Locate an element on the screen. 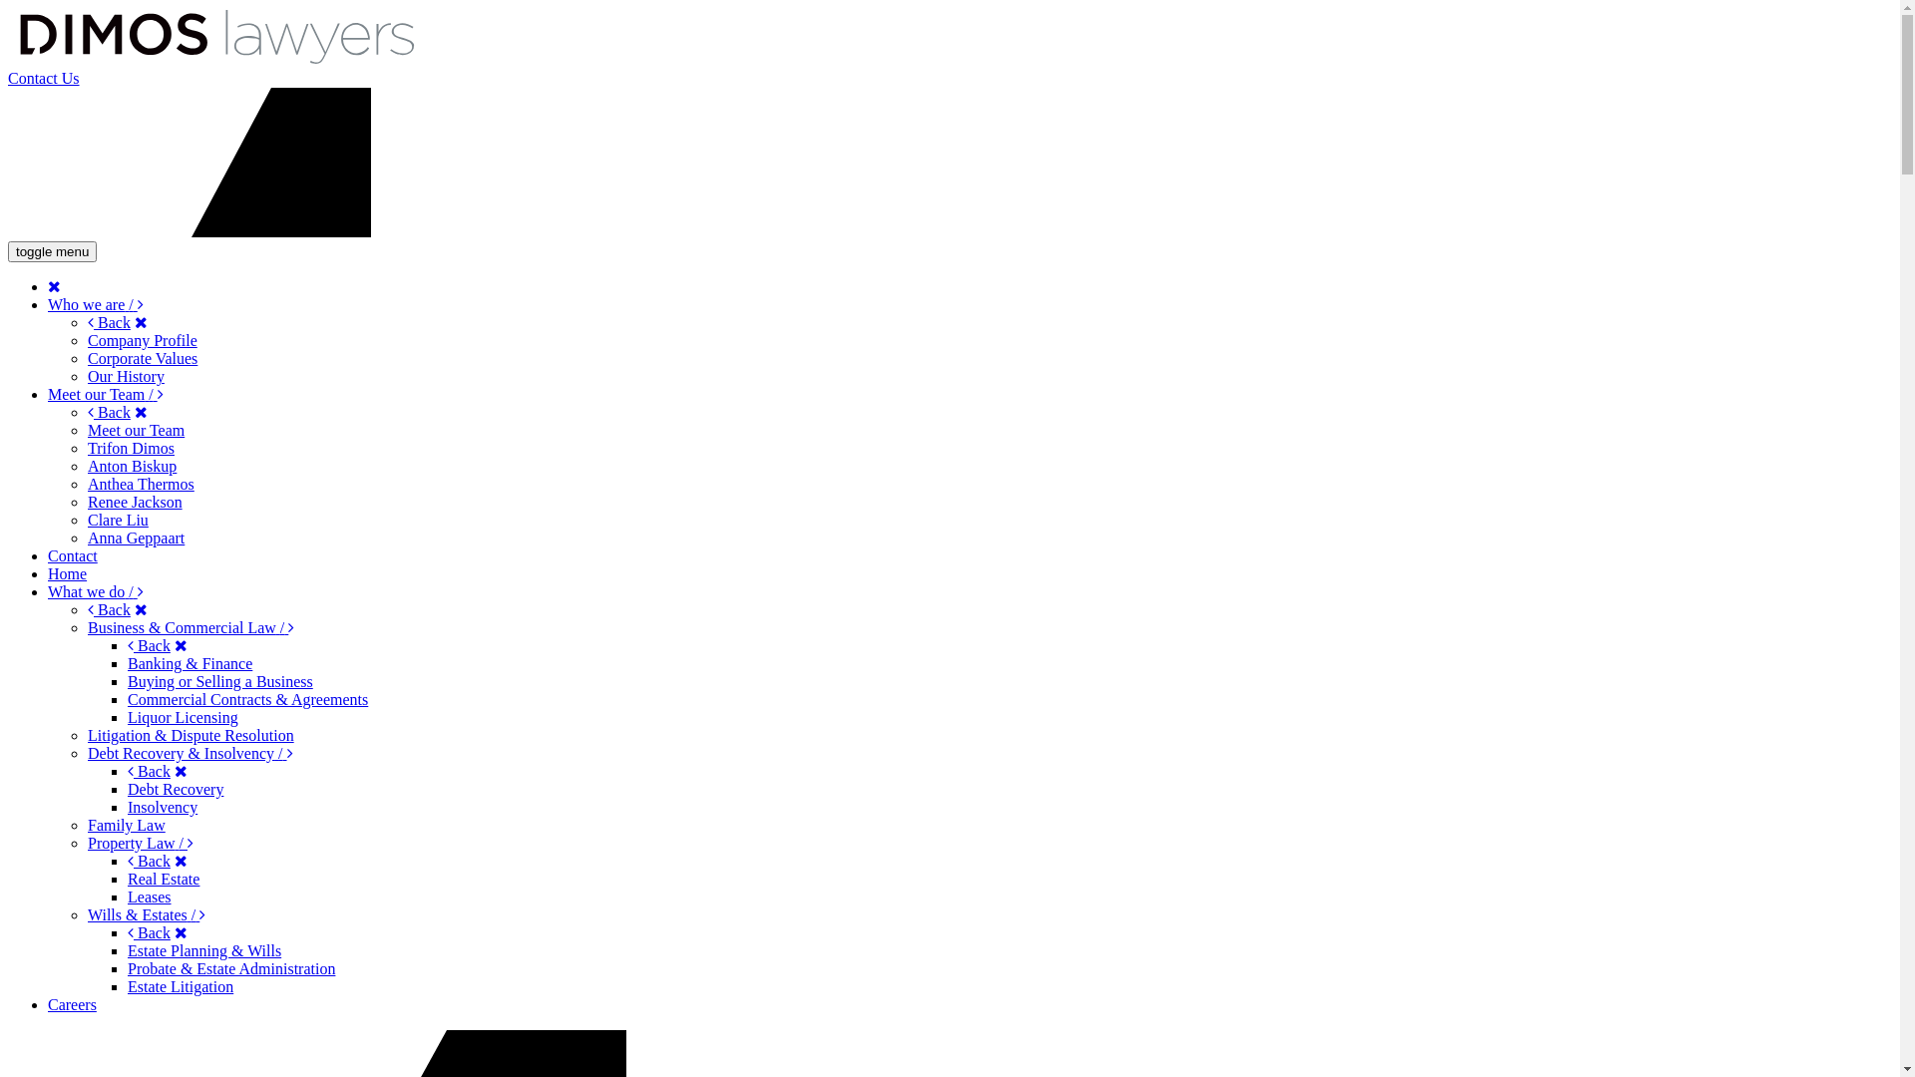 The image size is (1915, 1077). What we do / is located at coordinates (96, 592).